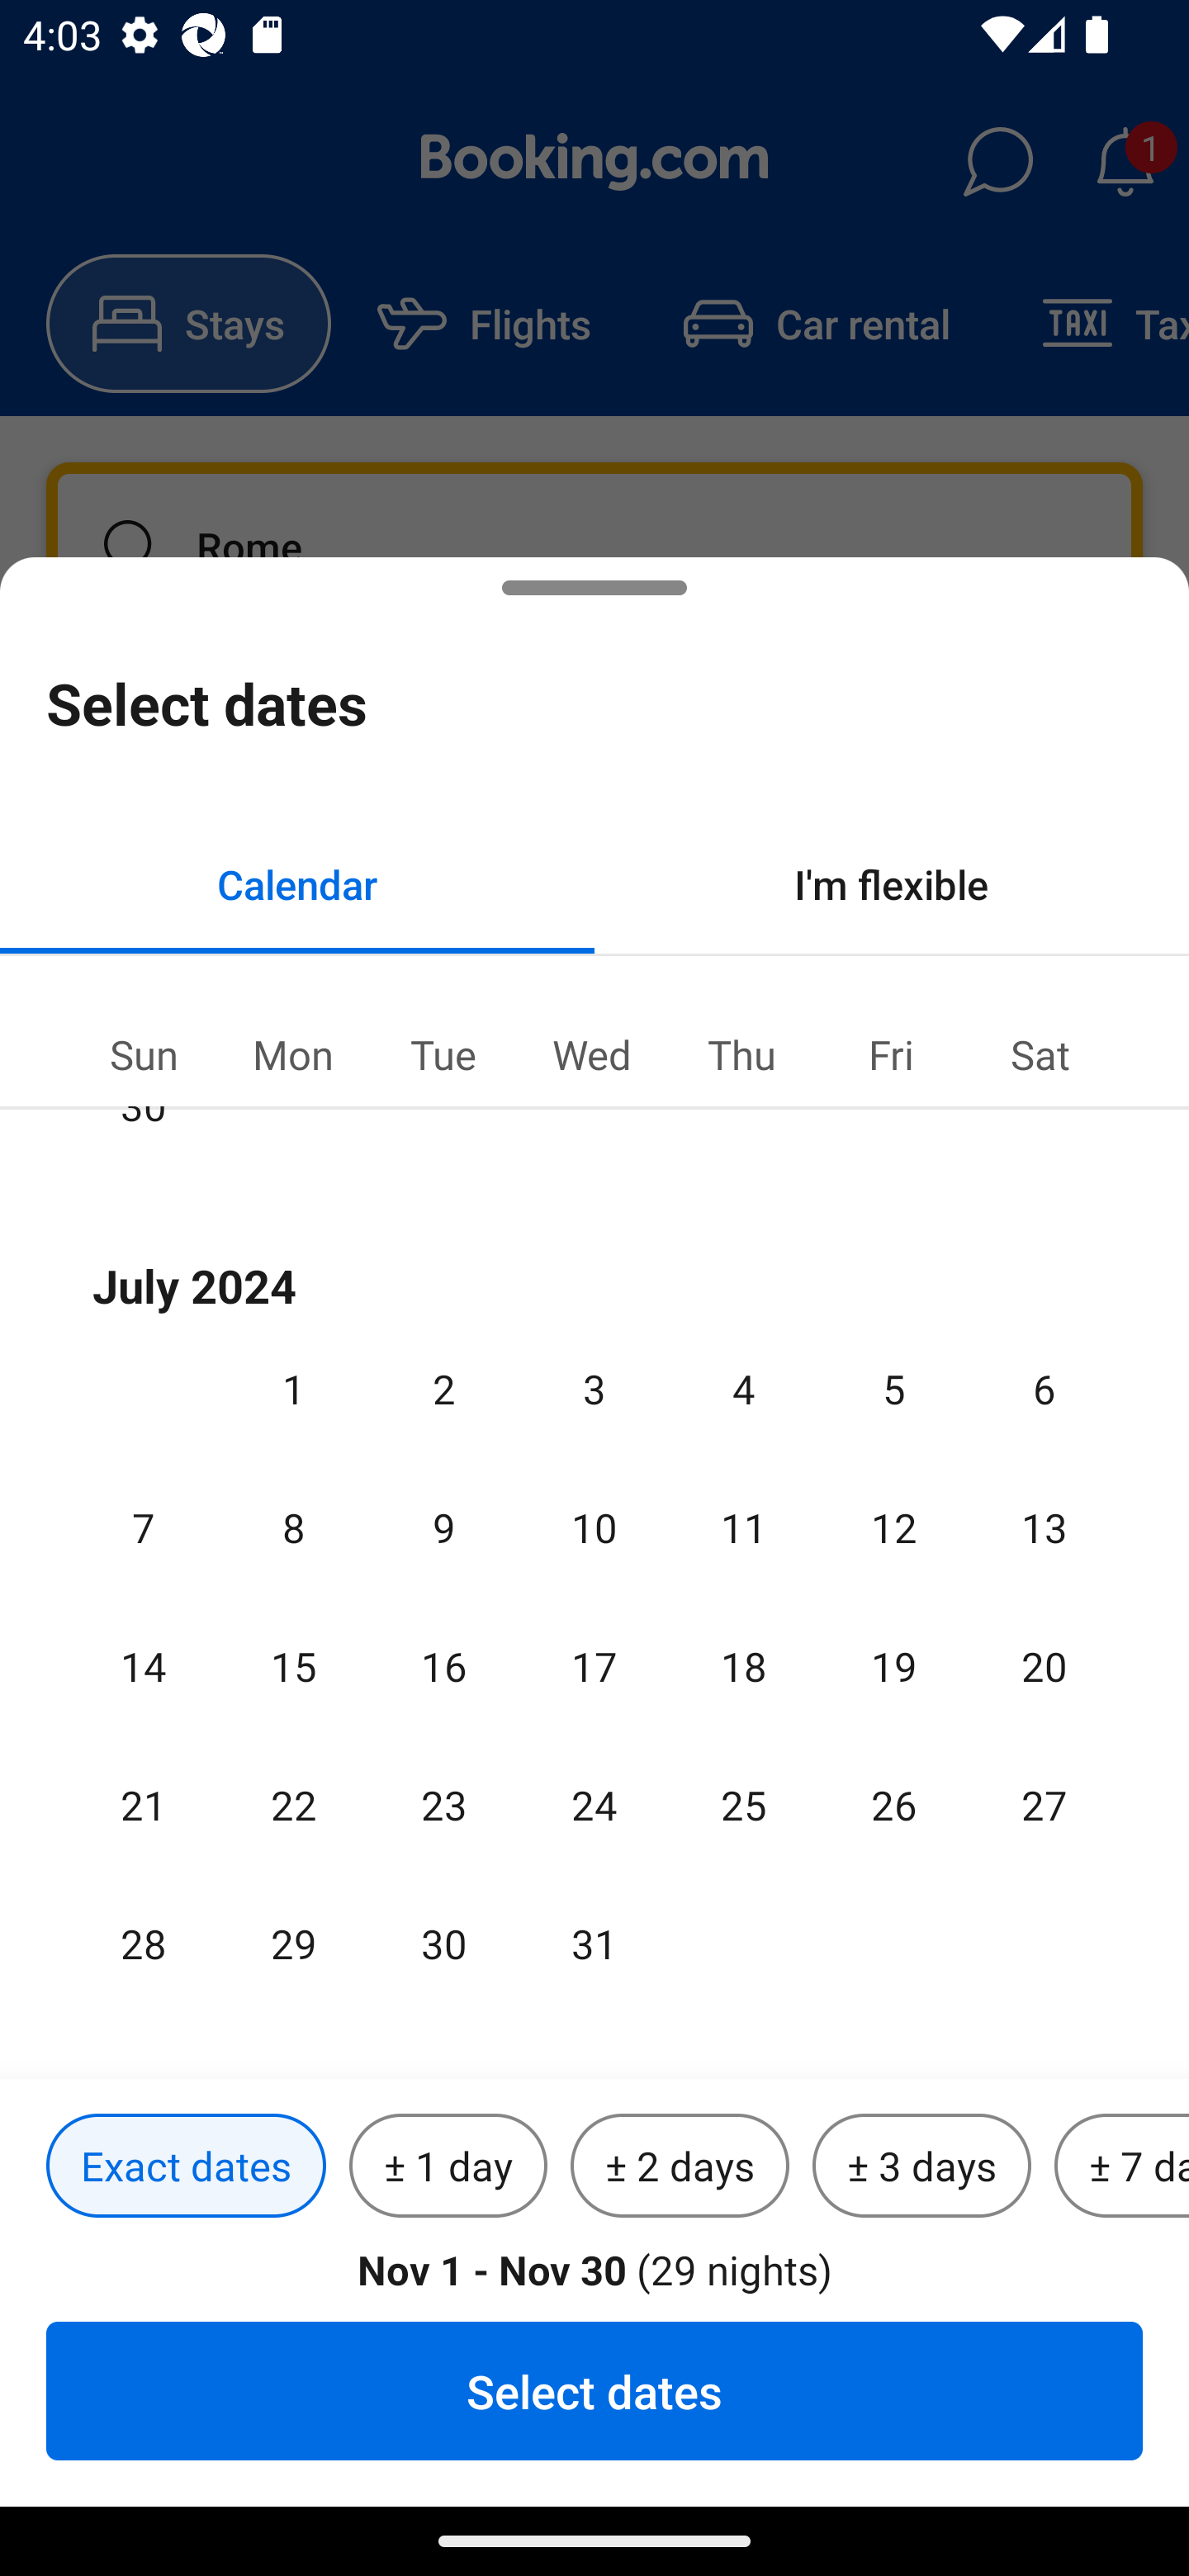 This screenshot has height=2576, width=1189. Describe the element at coordinates (448, 2166) in the screenshot. I see `± 1 day` at that location.